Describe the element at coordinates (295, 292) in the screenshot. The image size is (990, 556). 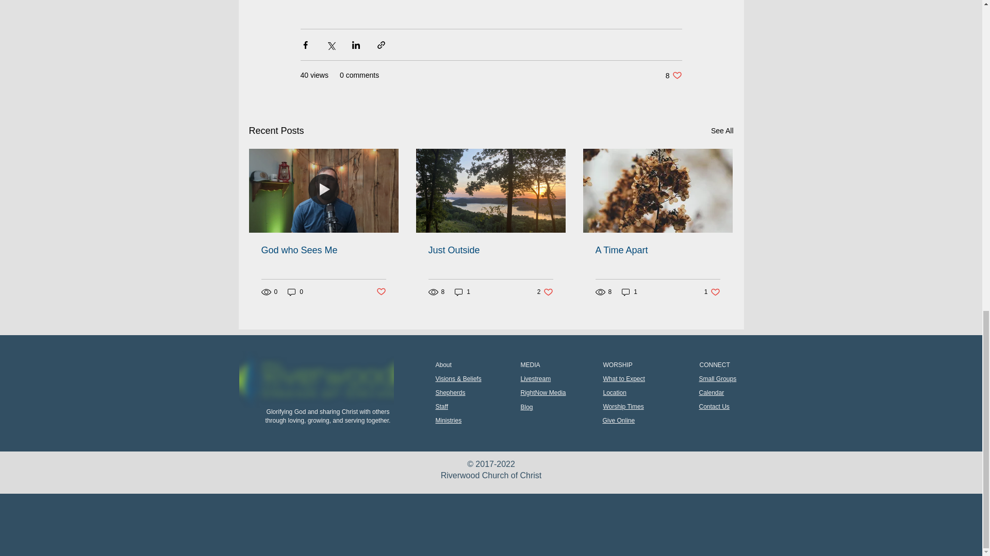
I see `0` at that location.